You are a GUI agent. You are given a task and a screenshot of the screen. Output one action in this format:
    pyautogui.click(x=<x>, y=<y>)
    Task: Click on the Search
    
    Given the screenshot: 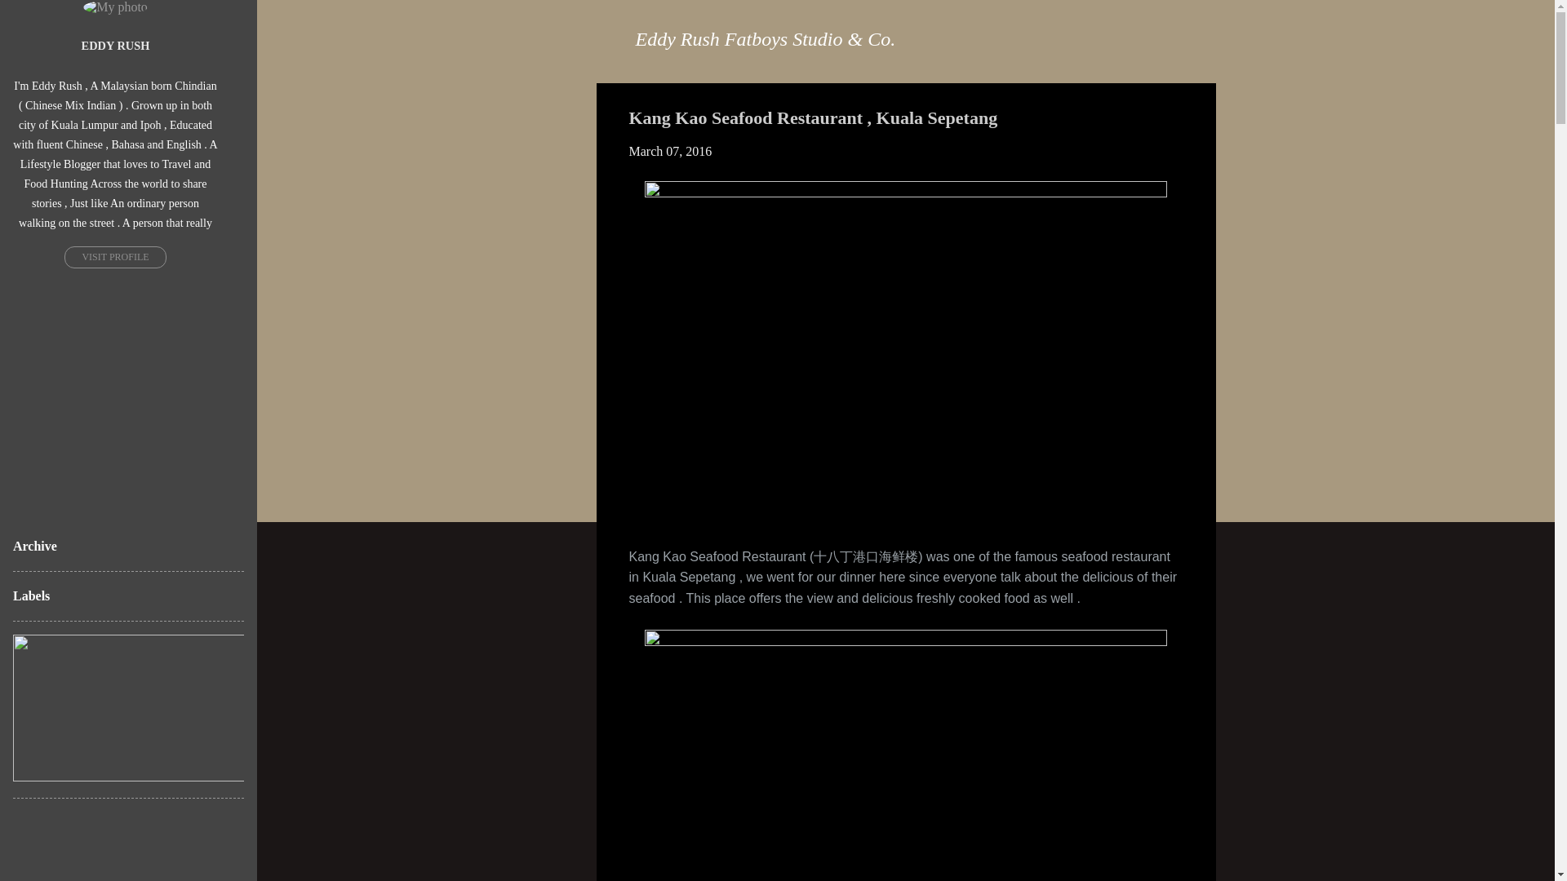 What is the action you would take?
    pyautogui.click(x=33, y=20)
    